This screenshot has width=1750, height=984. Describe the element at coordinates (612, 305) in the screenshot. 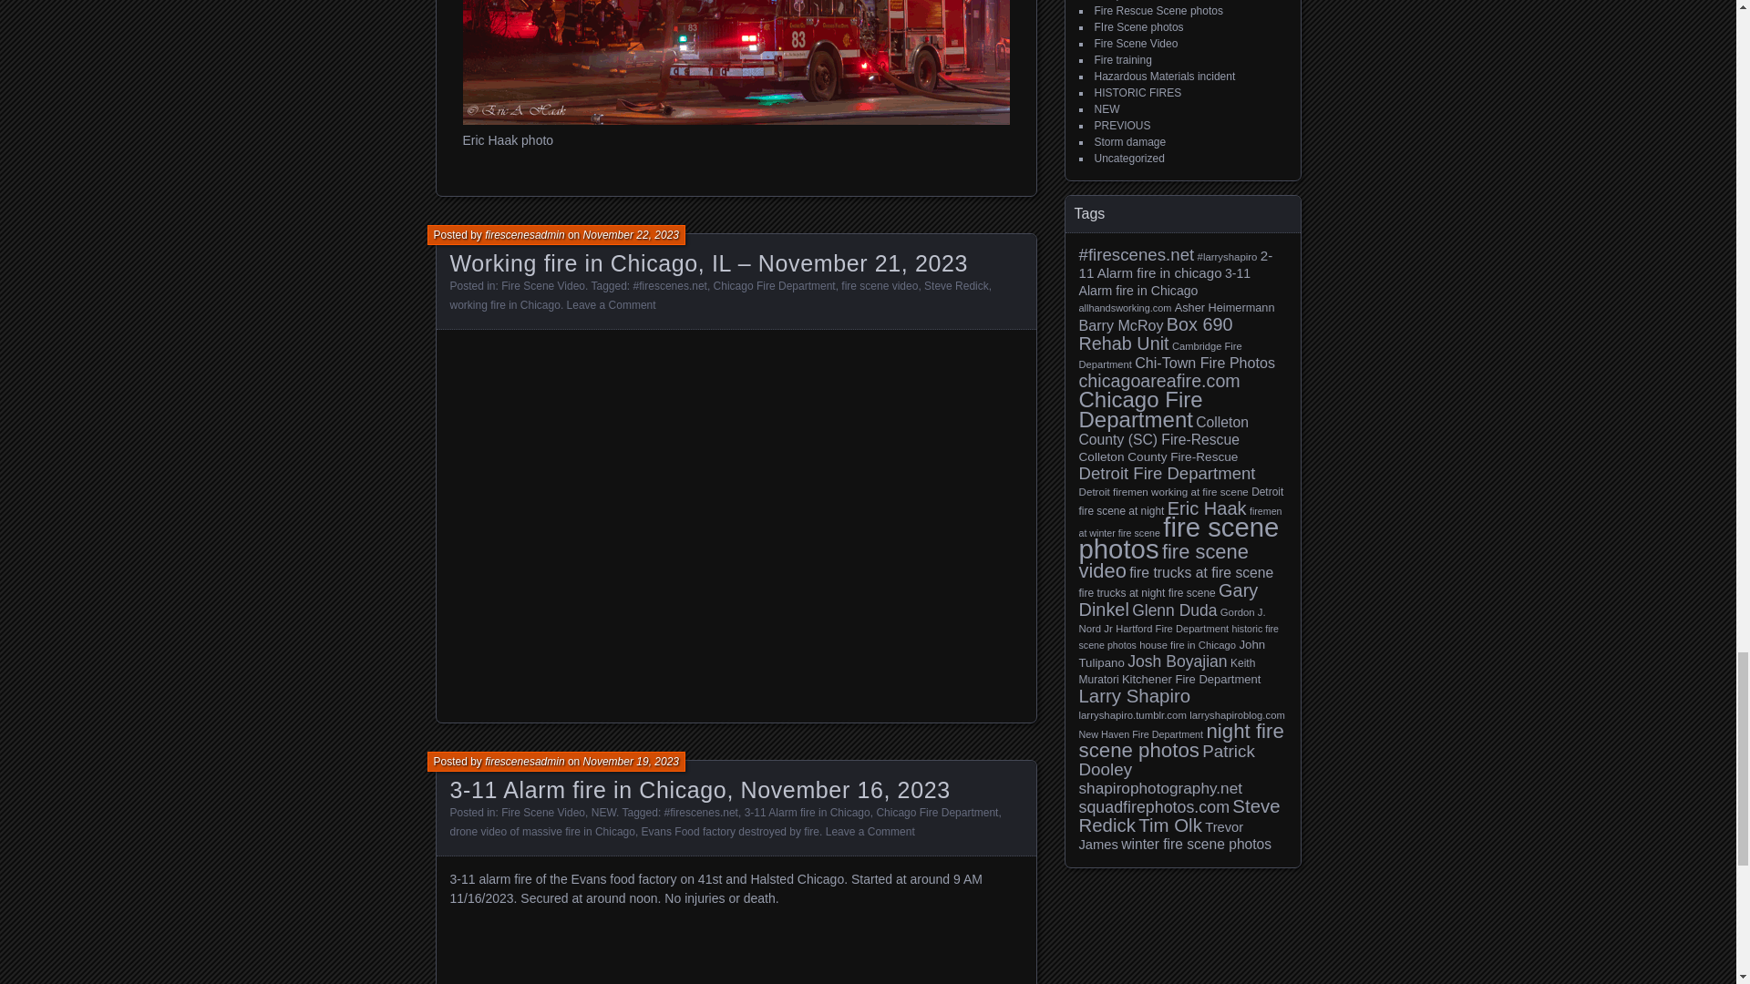

I see `Leave a Comment` at that location.